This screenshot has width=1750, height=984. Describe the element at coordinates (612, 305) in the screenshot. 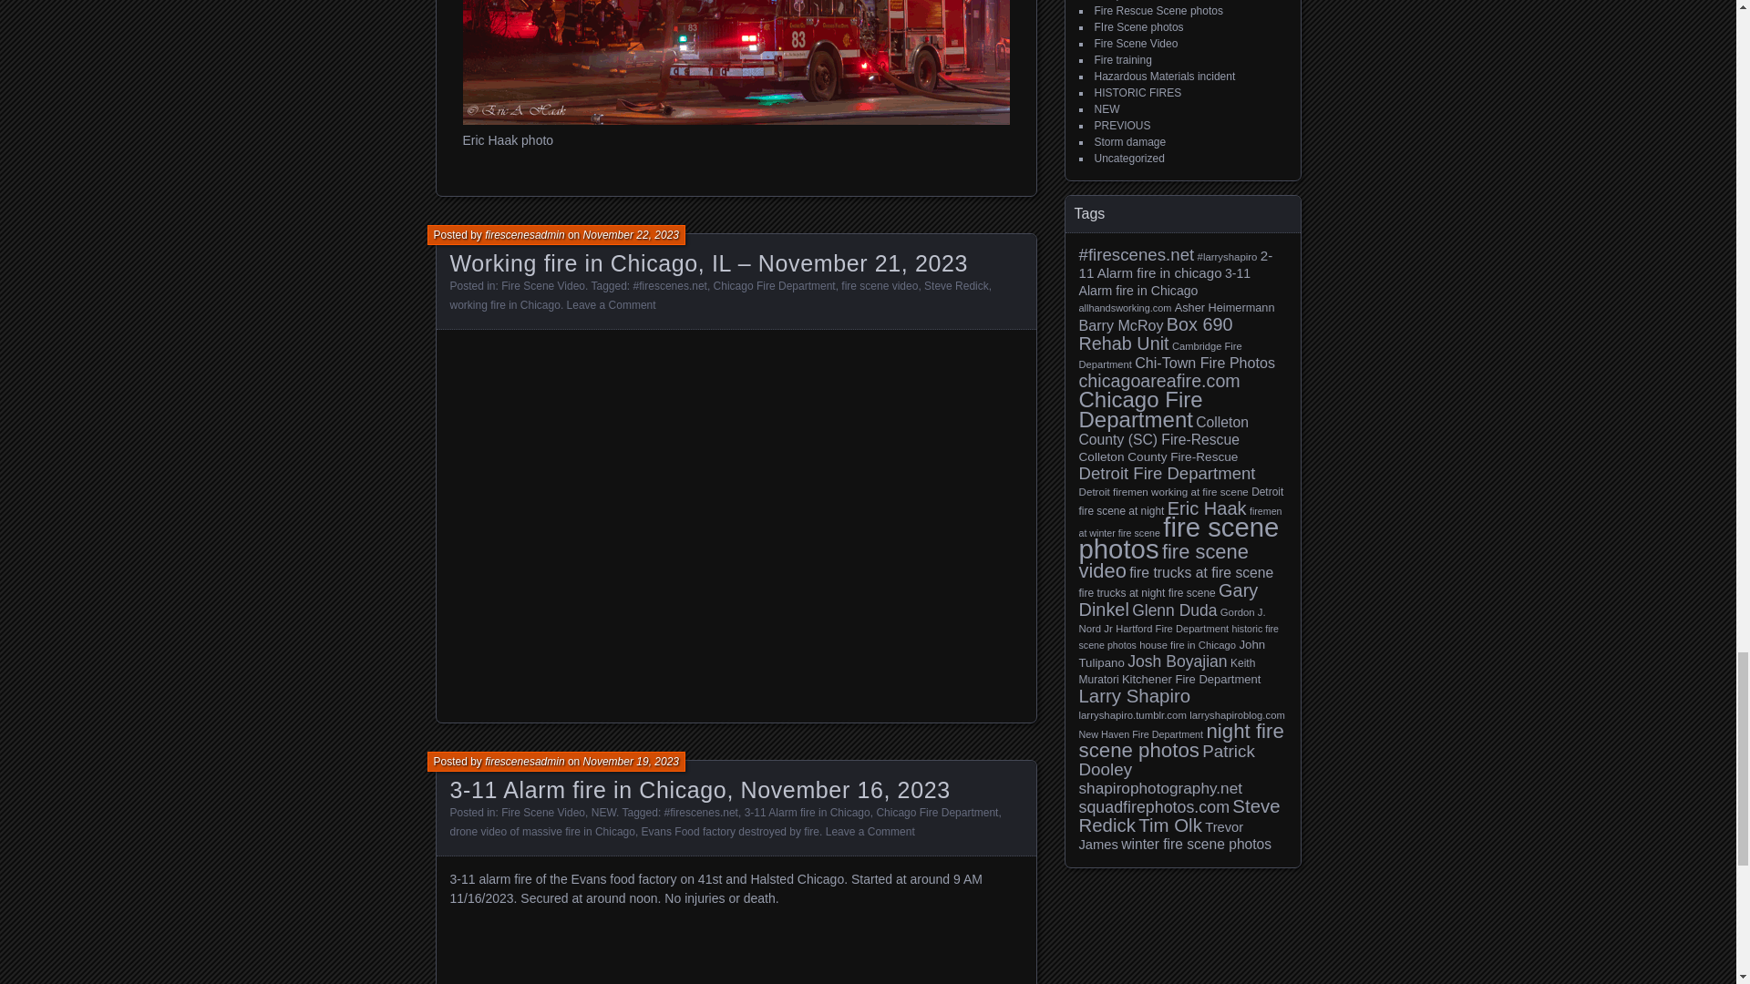

I see `Leave a Comment` at that location.